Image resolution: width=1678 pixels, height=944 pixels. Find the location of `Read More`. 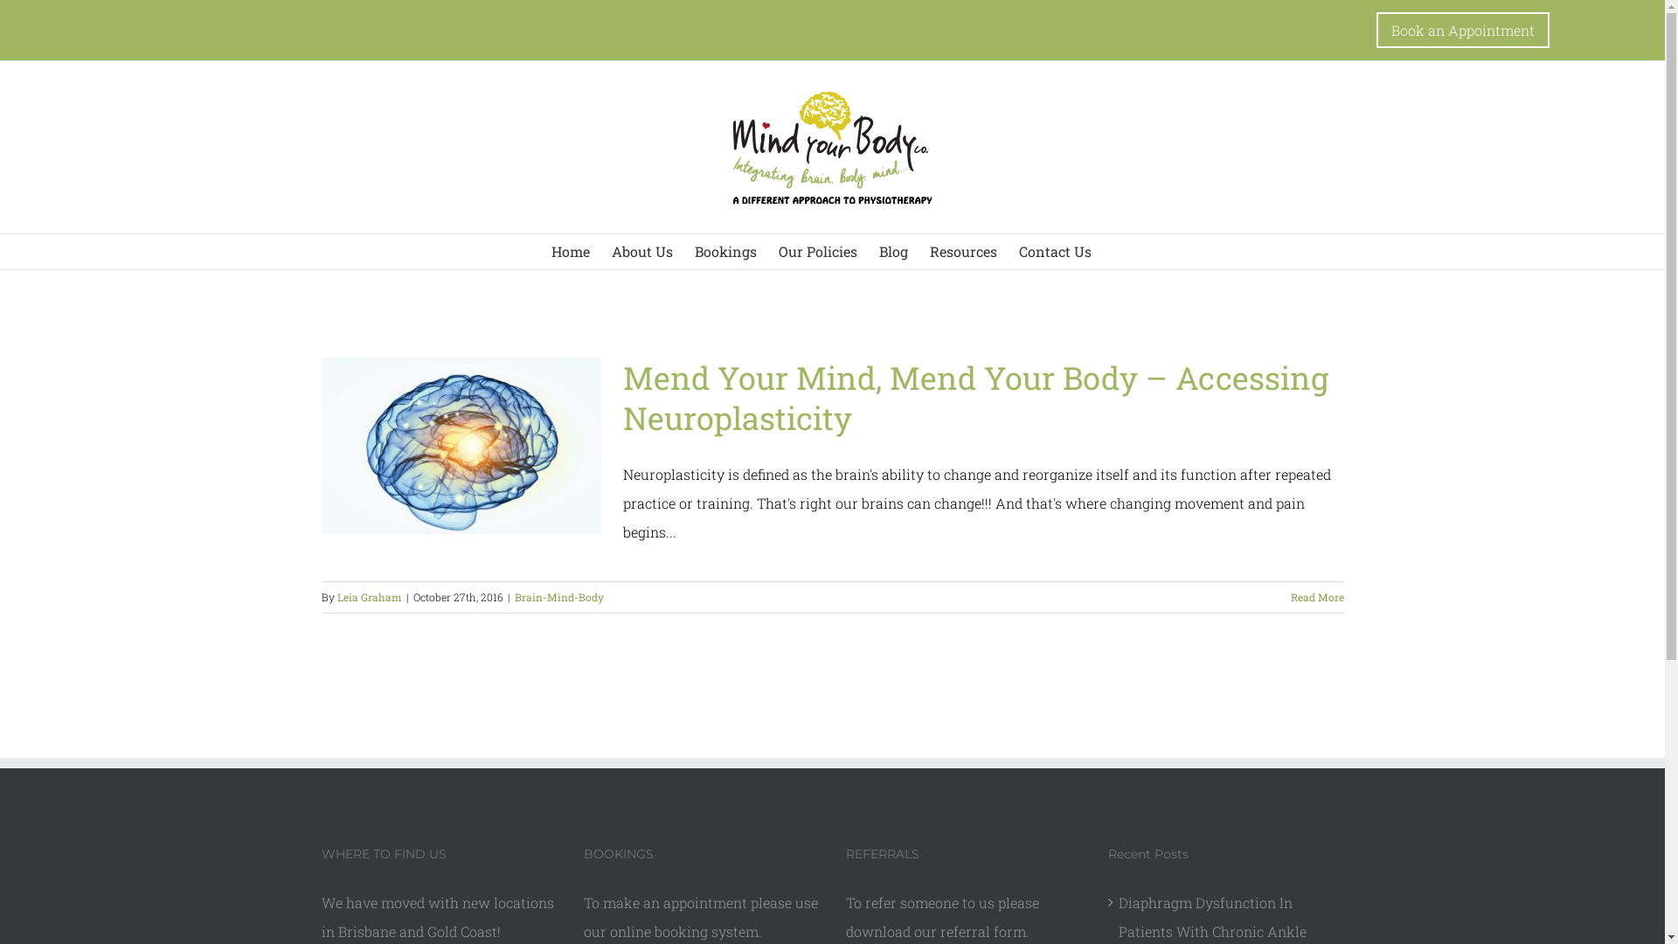

Read More is located at coordinates (1316, 597).